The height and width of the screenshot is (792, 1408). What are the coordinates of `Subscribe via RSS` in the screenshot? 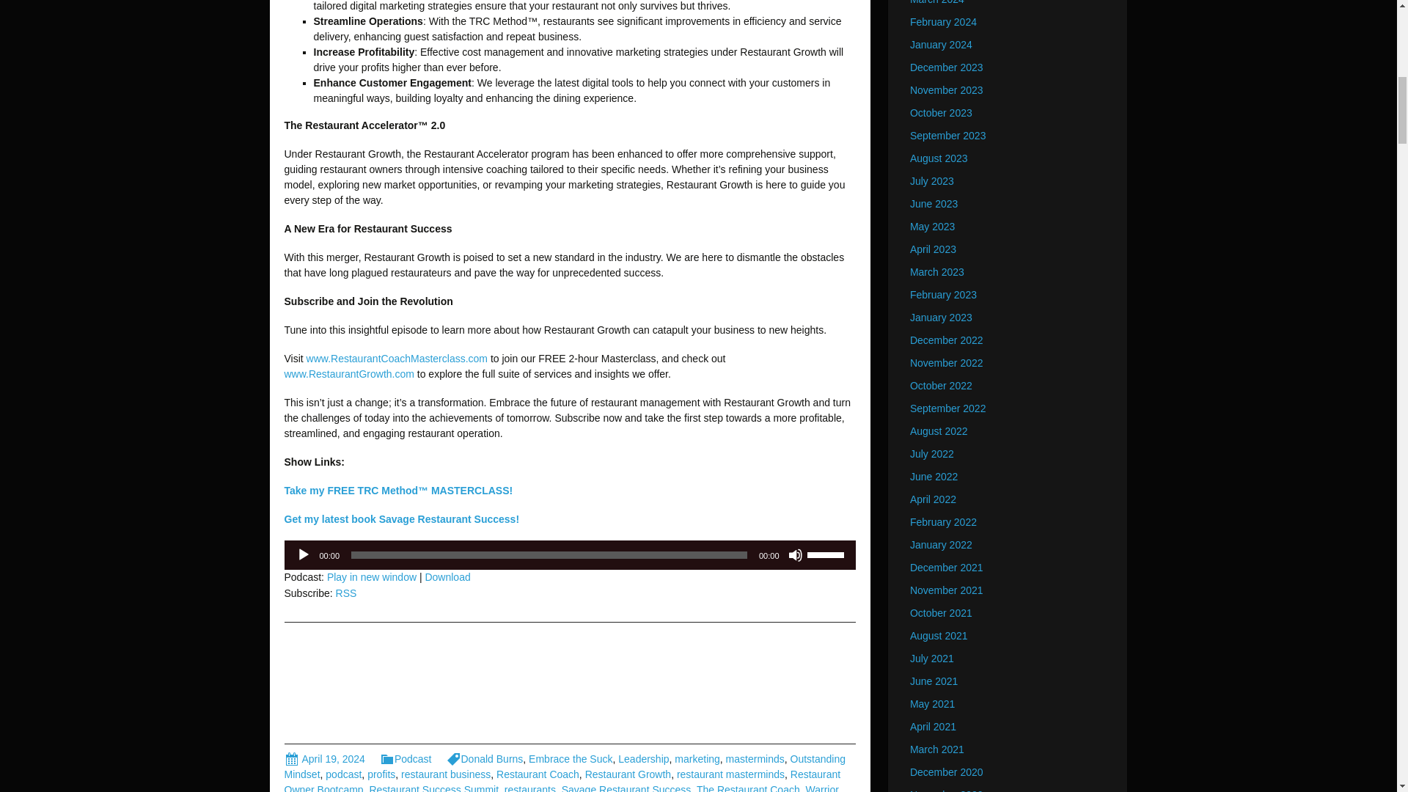 It's located at (346, 593).